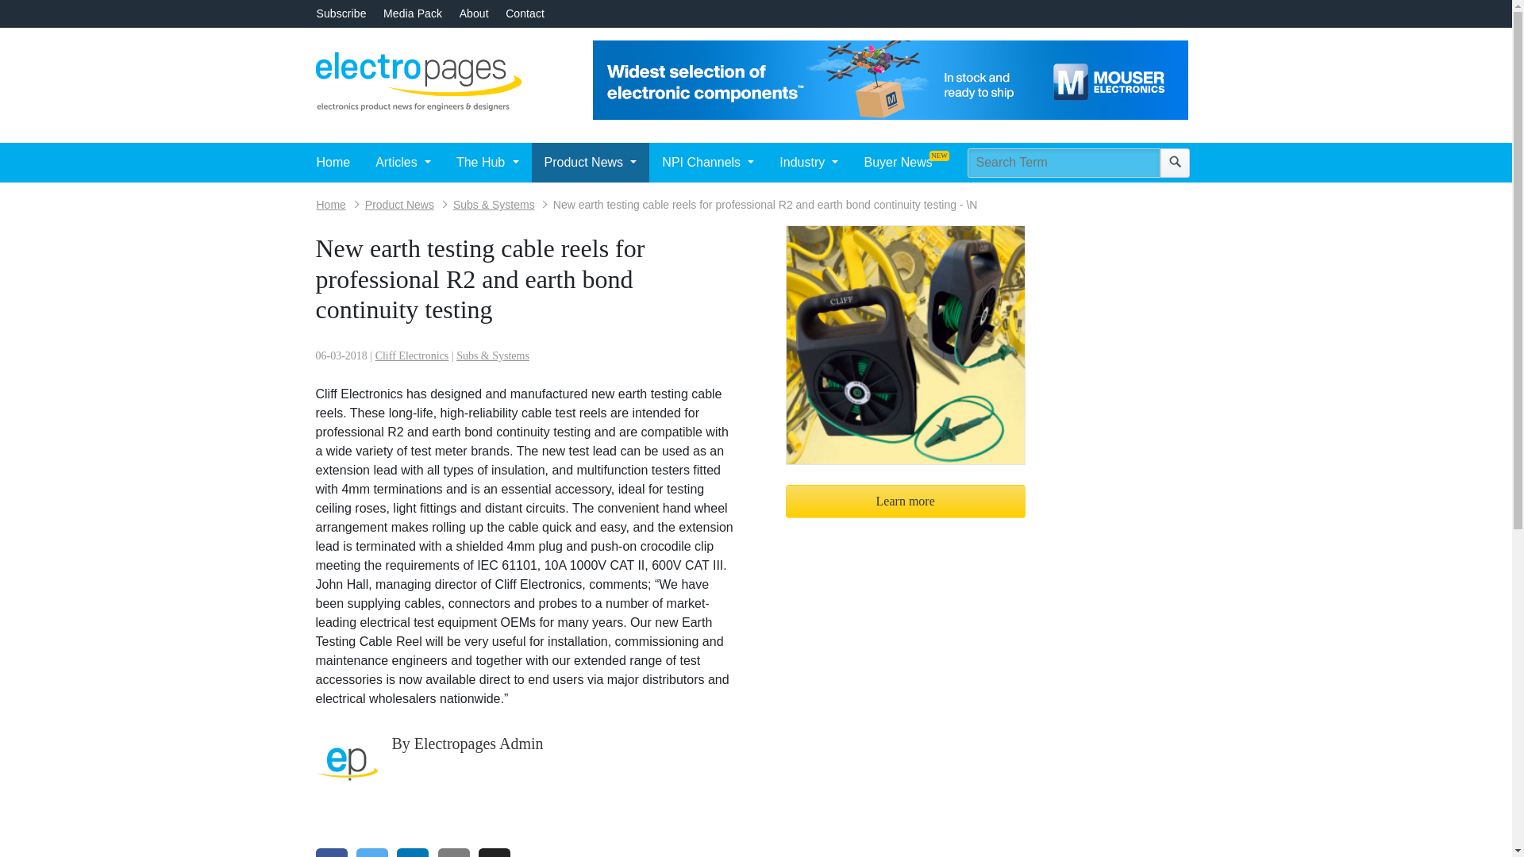 The image size is (1524, 857). What do you see at coordinates (333, 163) in the screenshot?
I see `Home` at bounding box center [333, 163].